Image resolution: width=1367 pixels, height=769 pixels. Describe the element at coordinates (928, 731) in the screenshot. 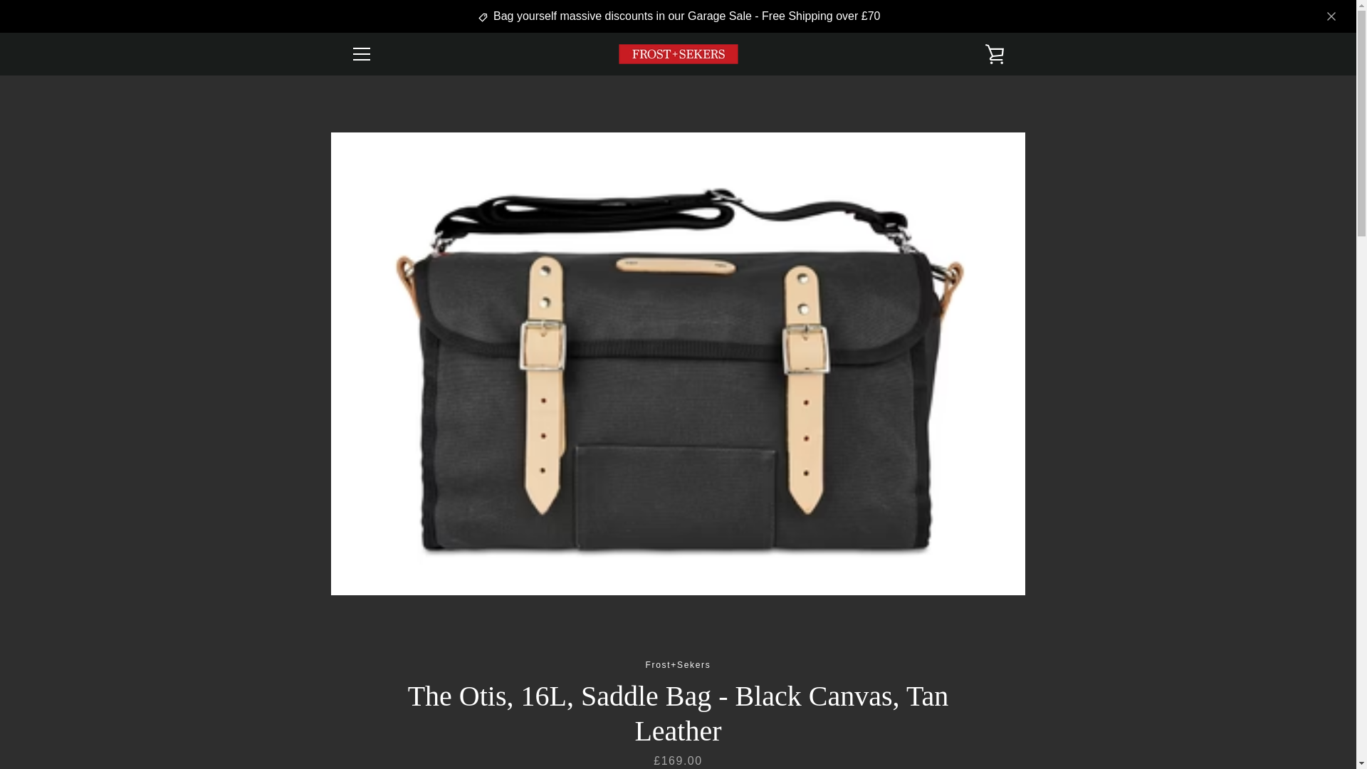

I see `Shop Pay` at that location.